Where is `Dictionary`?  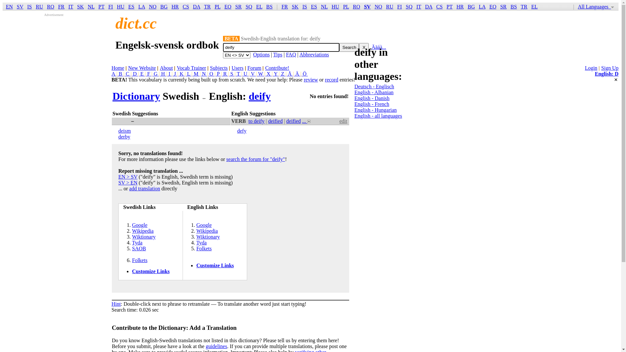 Dictionary is located at coordinates (136, 96).